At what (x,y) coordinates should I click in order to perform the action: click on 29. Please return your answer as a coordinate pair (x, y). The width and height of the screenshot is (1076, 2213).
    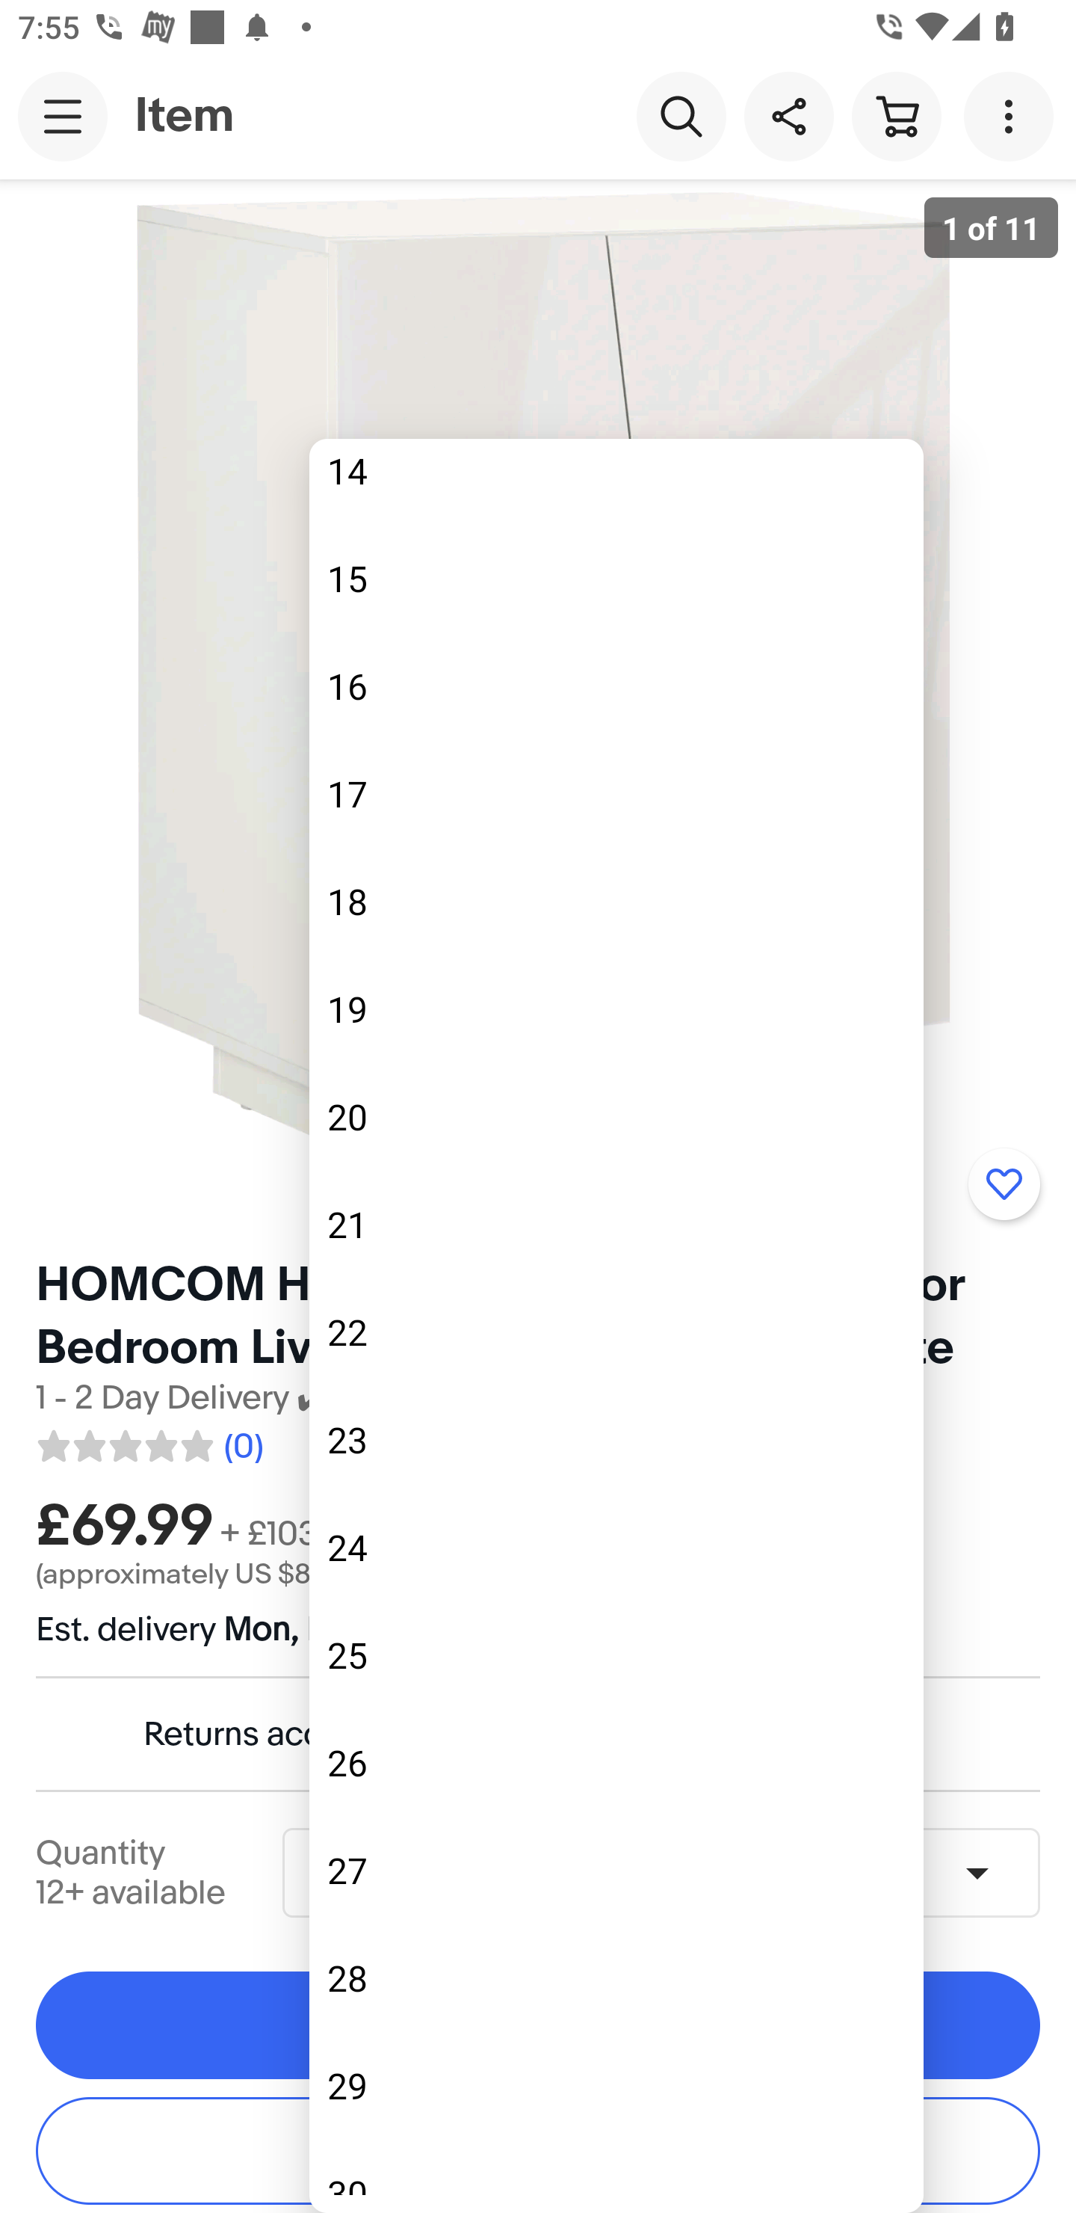
    Looking at the image, I should click on (616, 2086).